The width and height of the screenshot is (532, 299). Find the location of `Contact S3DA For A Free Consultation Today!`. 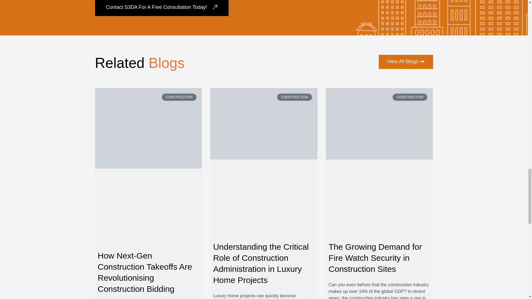

Contact S3DA For A Free Consultation Today! is located at coordinates (162, 8).